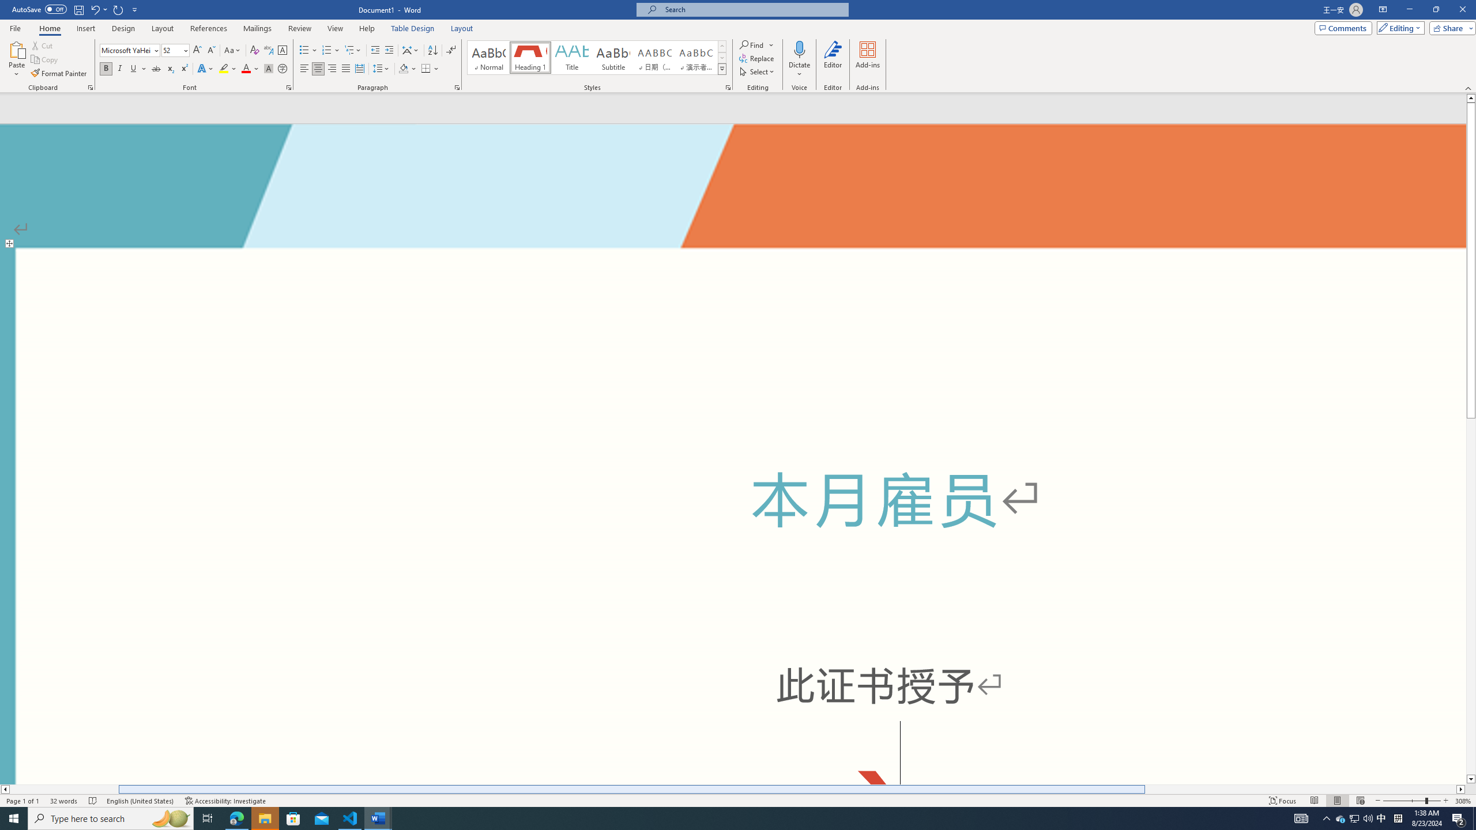  What do you see at coordinates (1398, 28) in the screenshot?
I see `Editing` at bounding box center [1398, 28].